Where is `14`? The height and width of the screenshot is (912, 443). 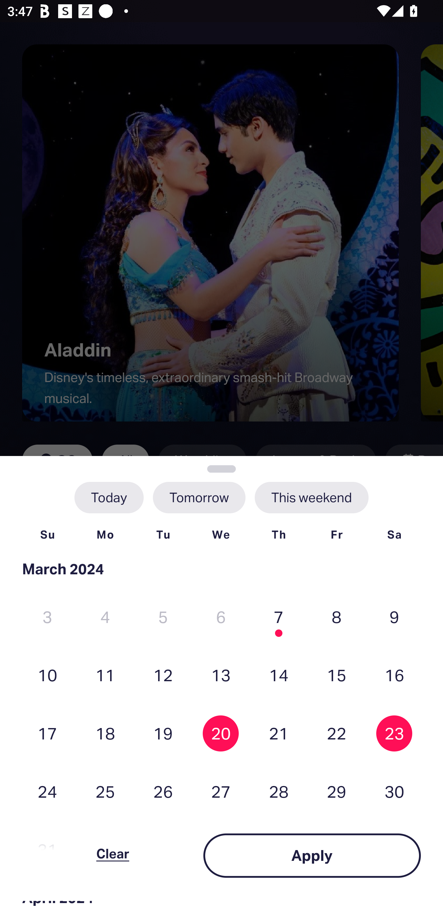
14 is located at coordinates (278, 675).